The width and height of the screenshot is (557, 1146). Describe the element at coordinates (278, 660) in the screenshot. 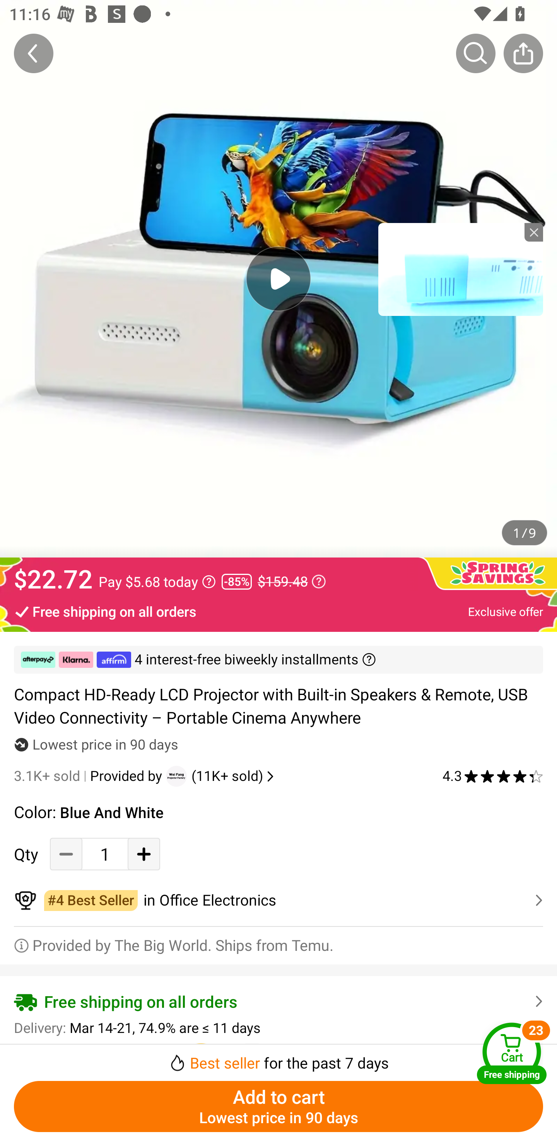

I see `￼ ￼ ￼ 4 interest-free biweekly installments ￼` at that location.